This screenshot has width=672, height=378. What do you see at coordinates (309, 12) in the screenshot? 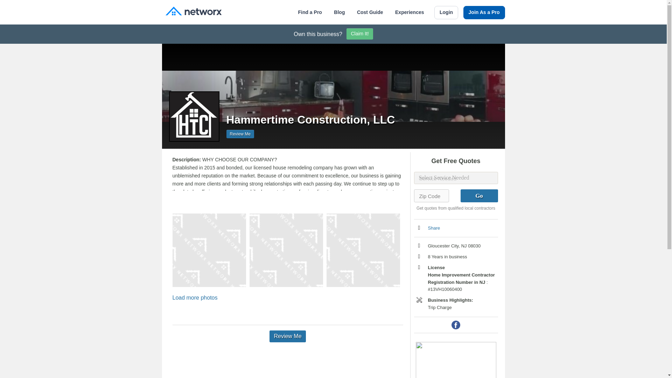
I see `Find a Pro` at bounding box center [309, 12].